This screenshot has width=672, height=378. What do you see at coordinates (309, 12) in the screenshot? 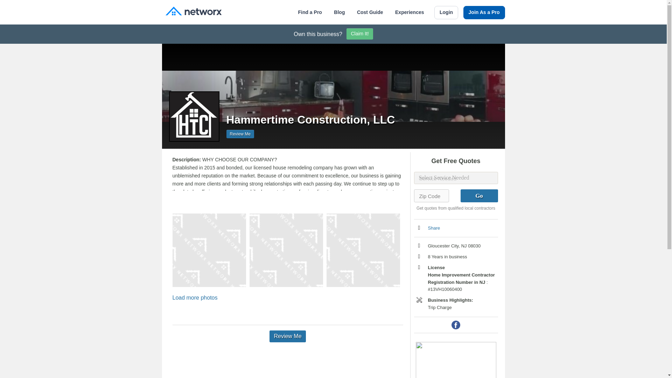
I see `Find a Pro` at bounding box center [309, 12].